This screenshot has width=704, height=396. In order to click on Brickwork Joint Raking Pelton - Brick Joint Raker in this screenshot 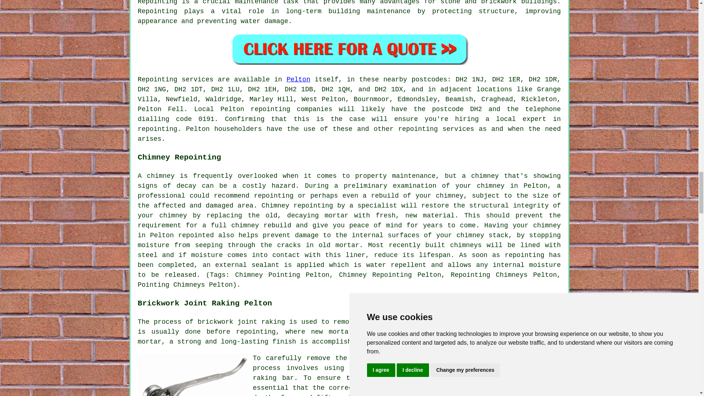, I will do `click(193, 375)`.